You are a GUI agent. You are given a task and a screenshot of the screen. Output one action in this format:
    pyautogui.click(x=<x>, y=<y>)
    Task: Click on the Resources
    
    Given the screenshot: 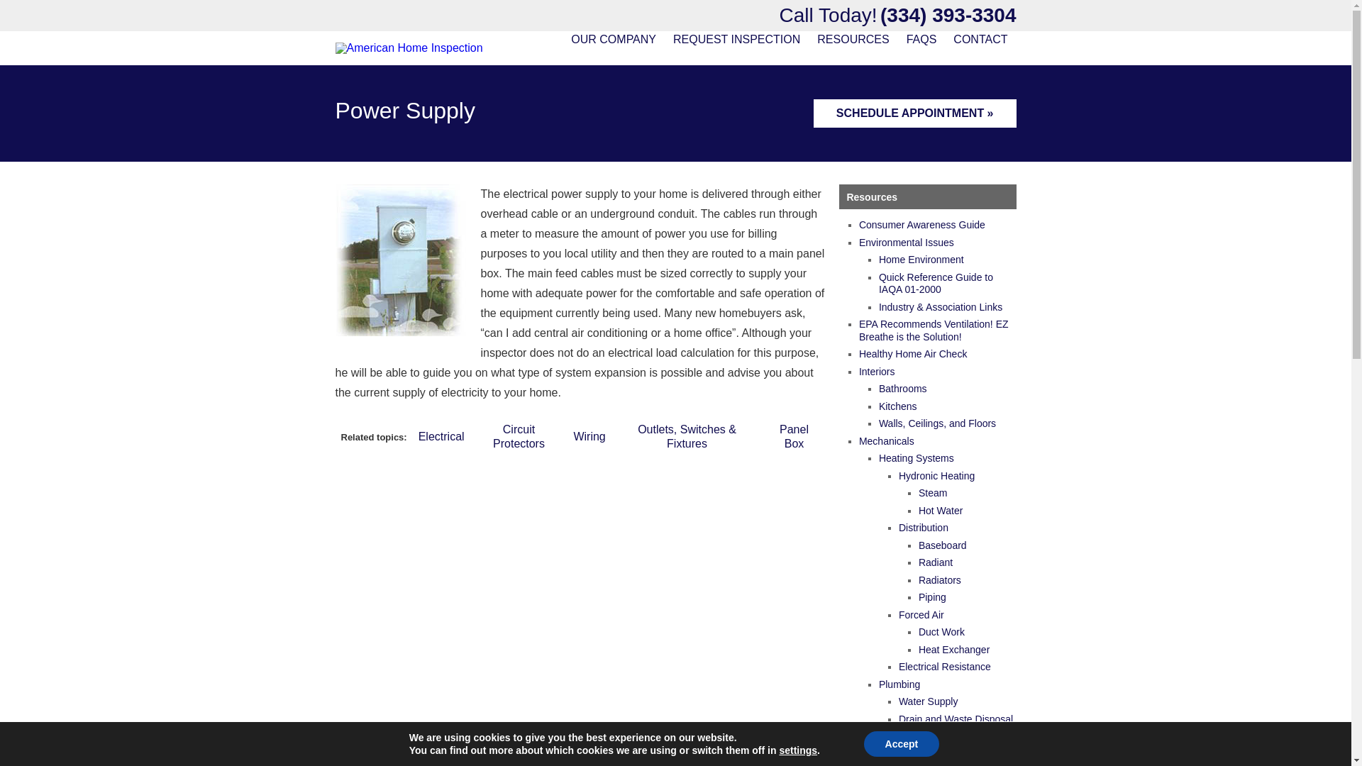 What is the action you would take?
    pyautogui.click(x=871, y=197)
    